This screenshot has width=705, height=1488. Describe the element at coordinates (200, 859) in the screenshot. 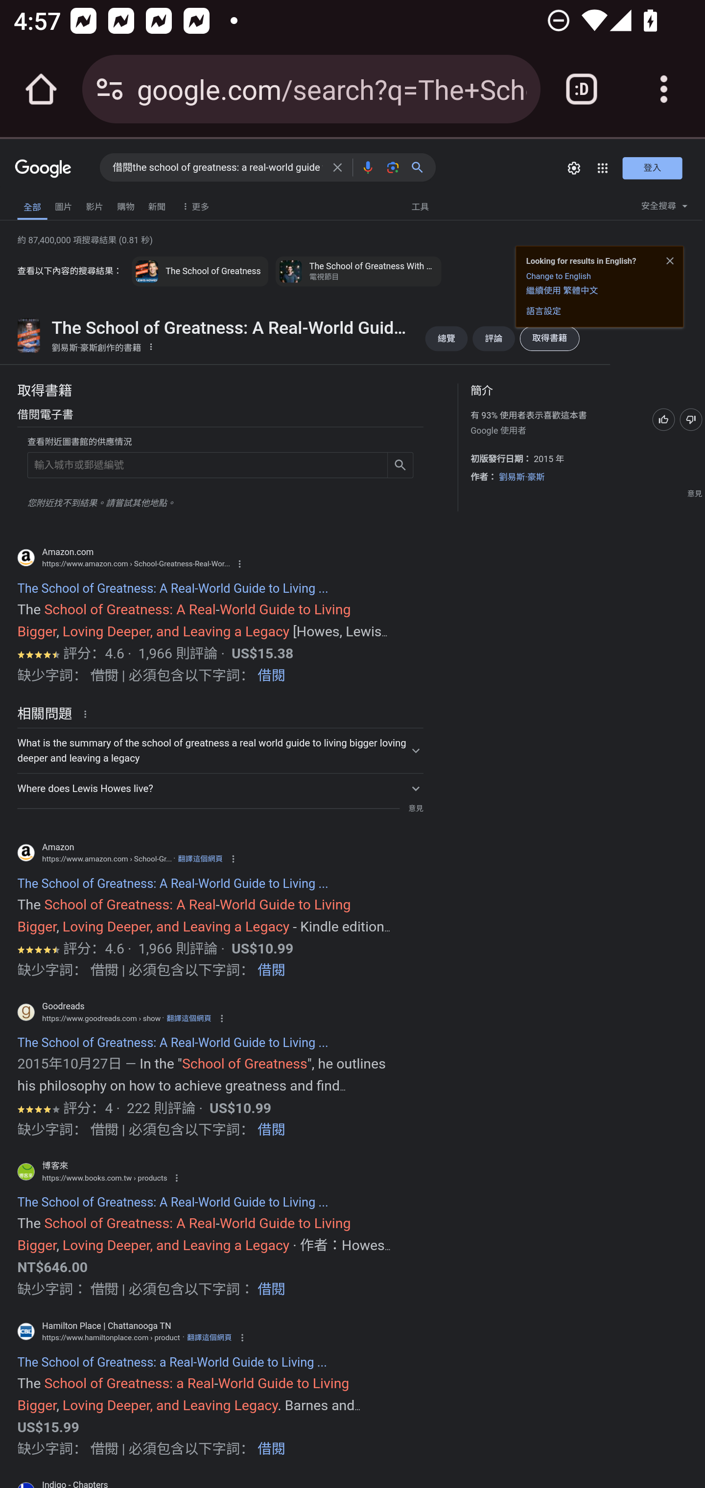

I see `翻譯這個網頁` at that location.